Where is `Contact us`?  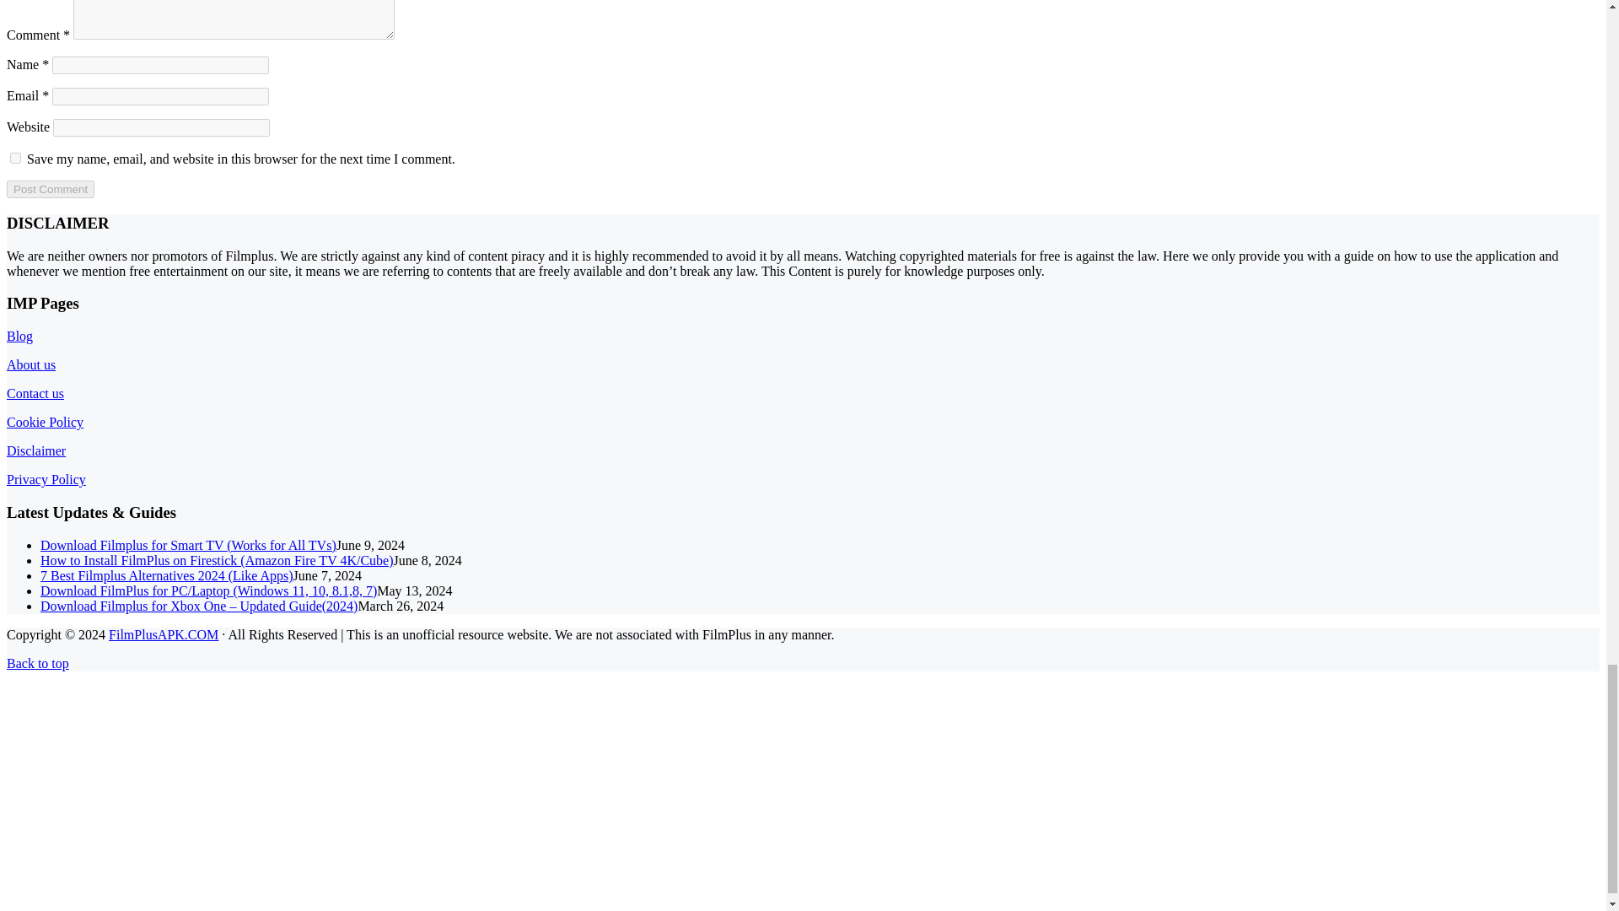 Contact us is located at coordinates (35, 393).